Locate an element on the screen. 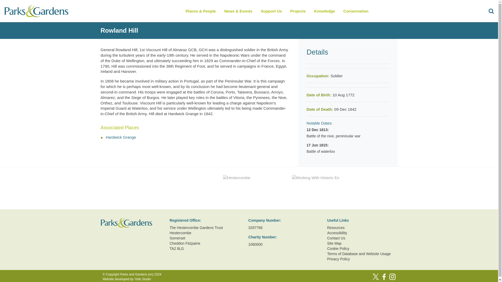 The height and width of the screenshot is (282, 502). Contact Us is located at coordinates (362, 238).